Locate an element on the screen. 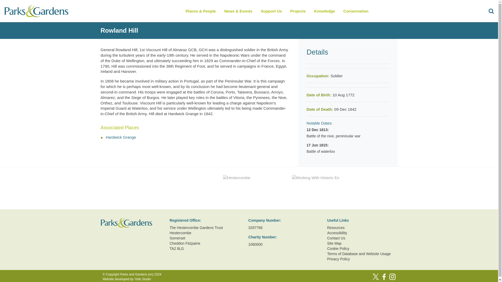 The height and width of the screenshot is (282, 502). Contact Us is located at coordinates (362, 238).